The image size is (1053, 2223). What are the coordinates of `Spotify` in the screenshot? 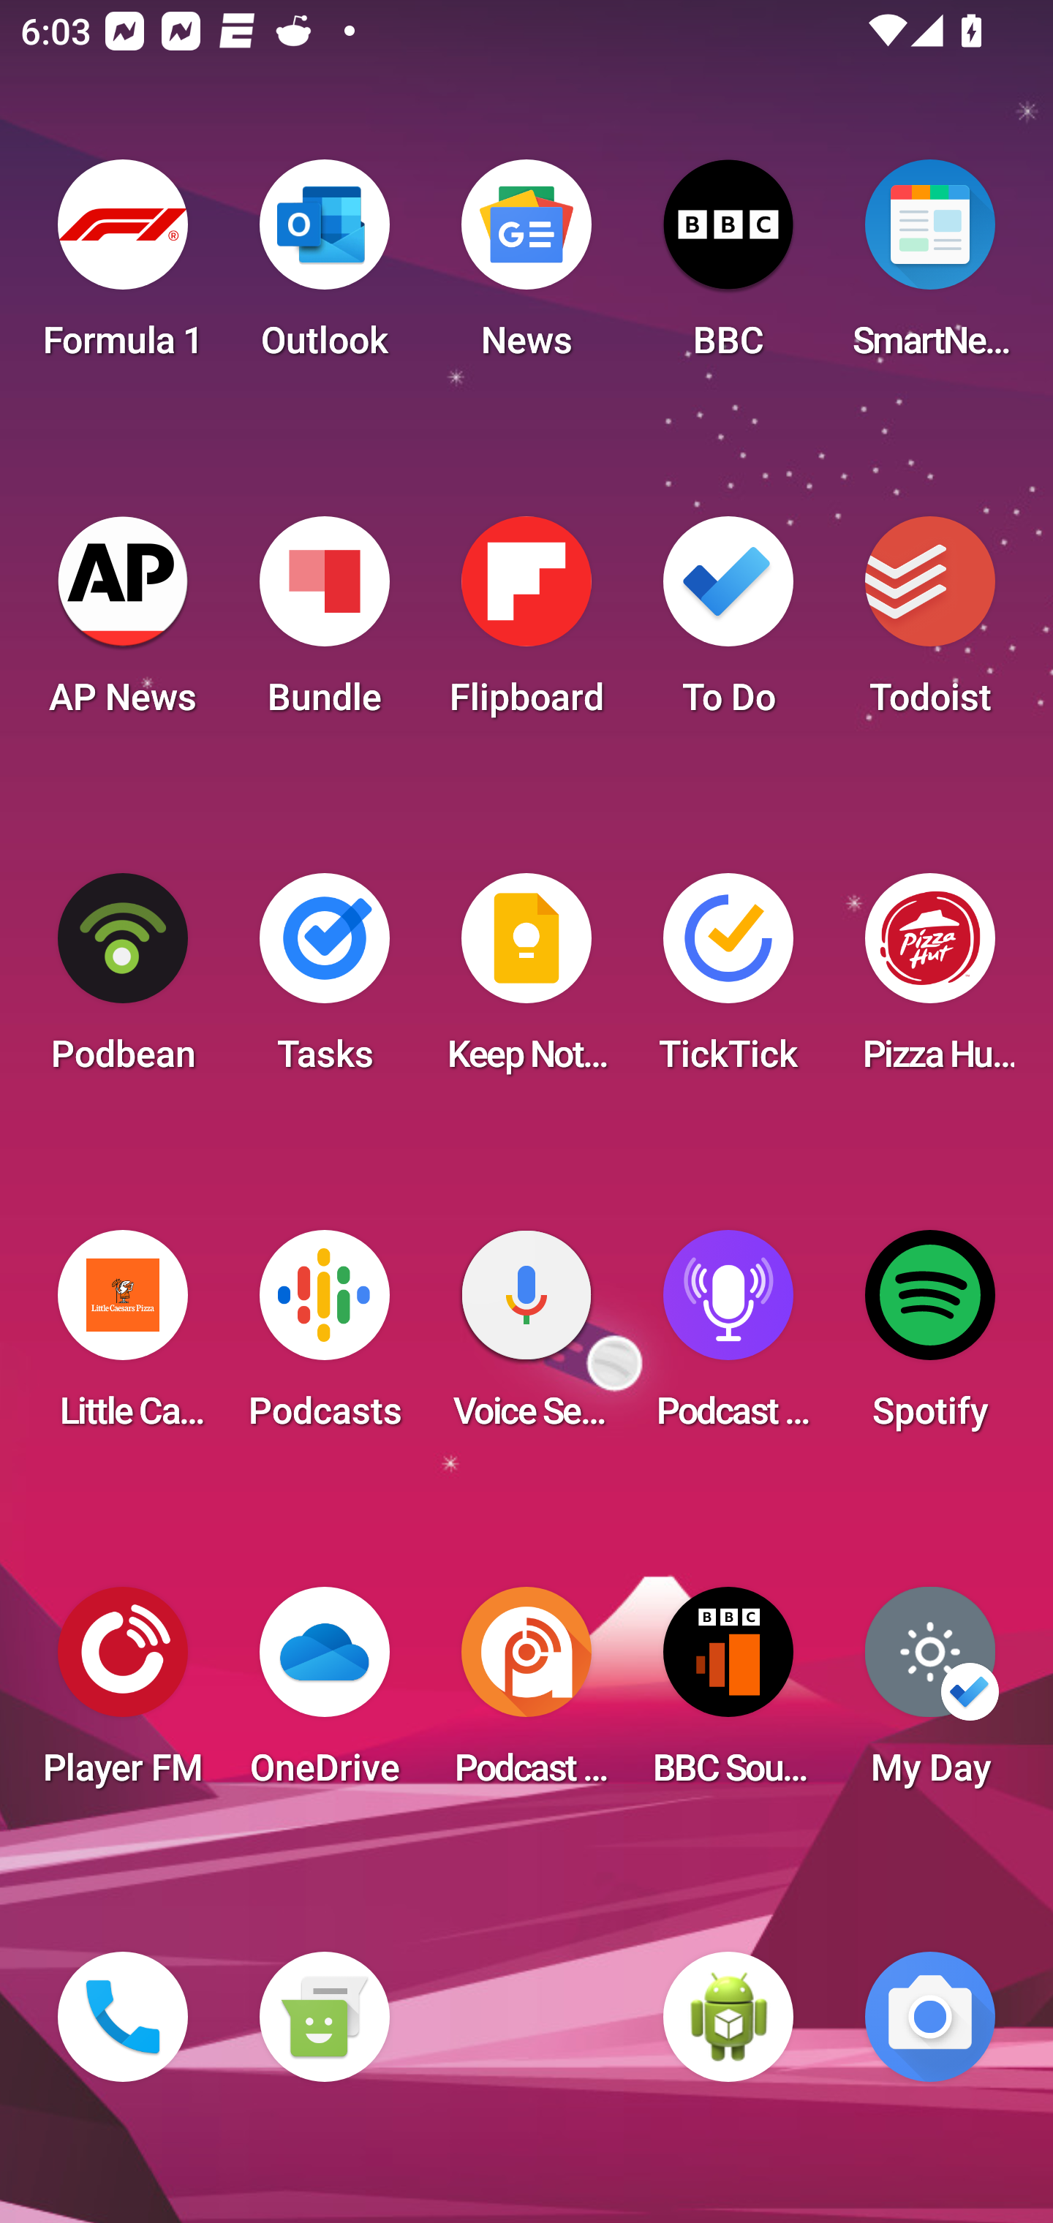 It's located at (930, 1338).